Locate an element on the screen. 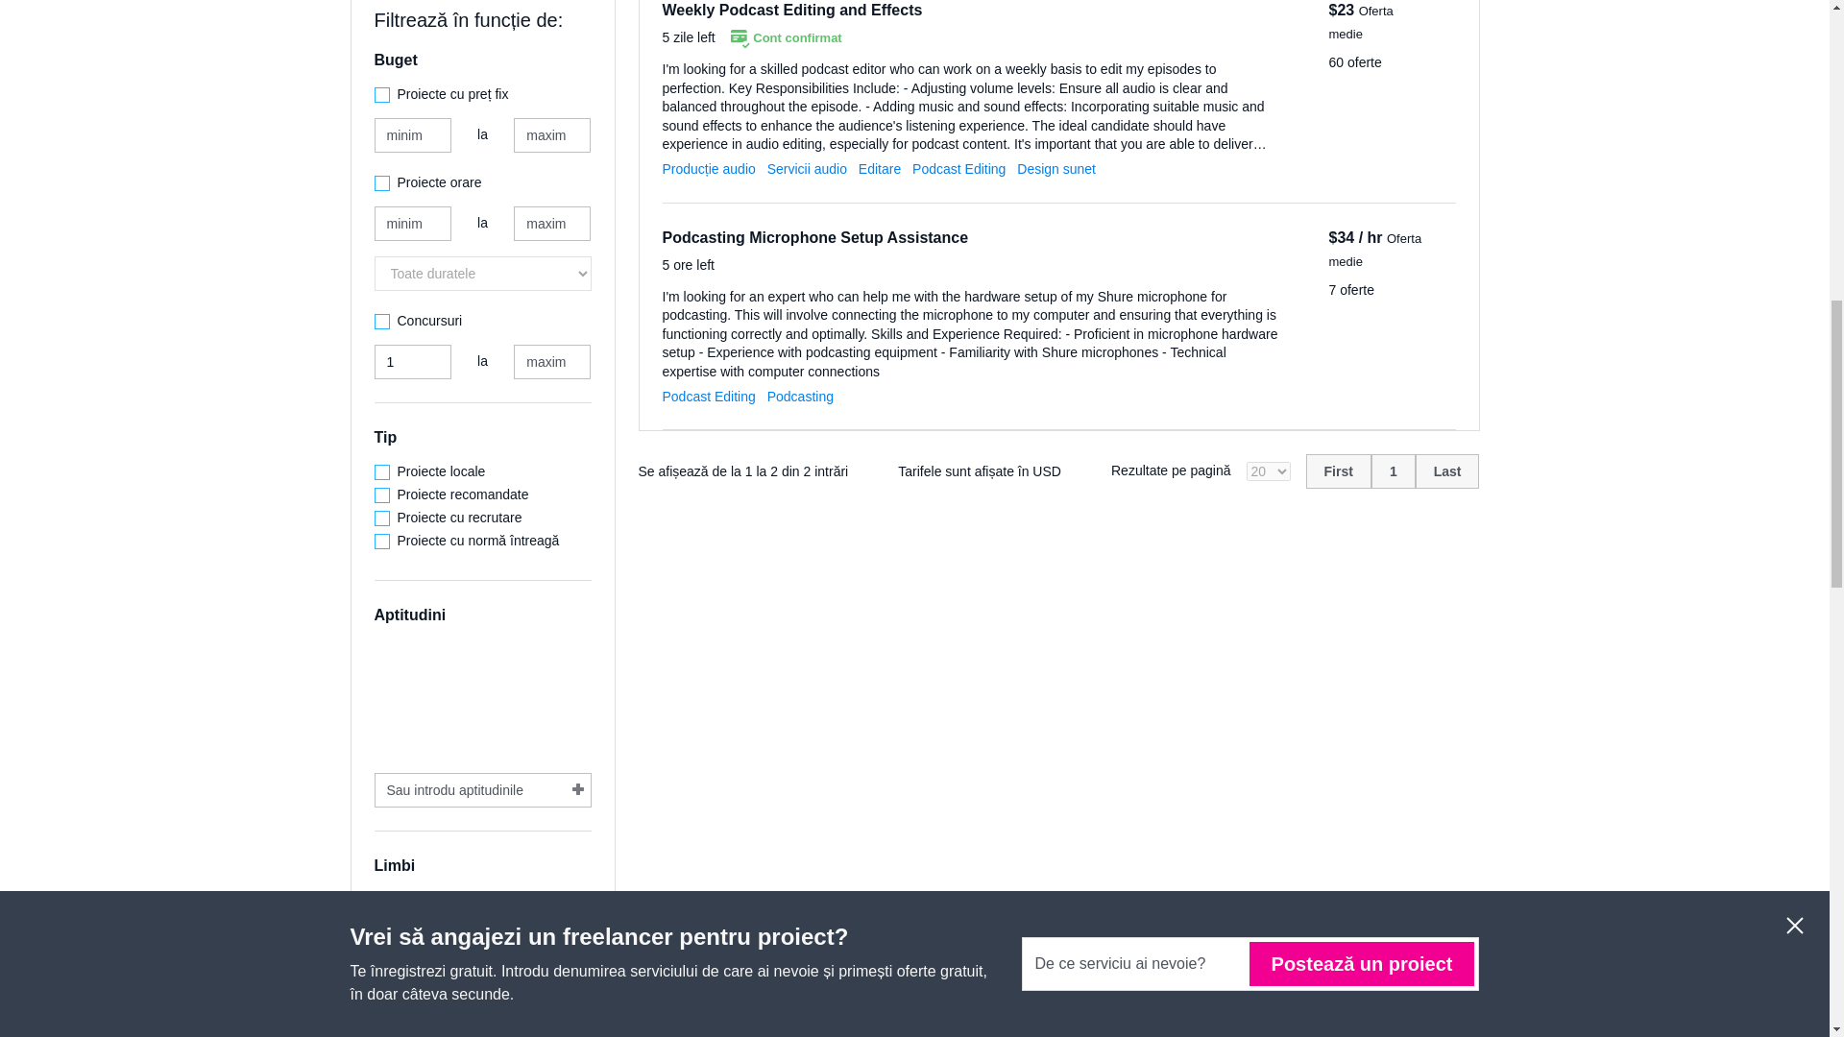 This screenshot has height=1037, width=1844. Podcast Editing is located at coordinates (958, 169).